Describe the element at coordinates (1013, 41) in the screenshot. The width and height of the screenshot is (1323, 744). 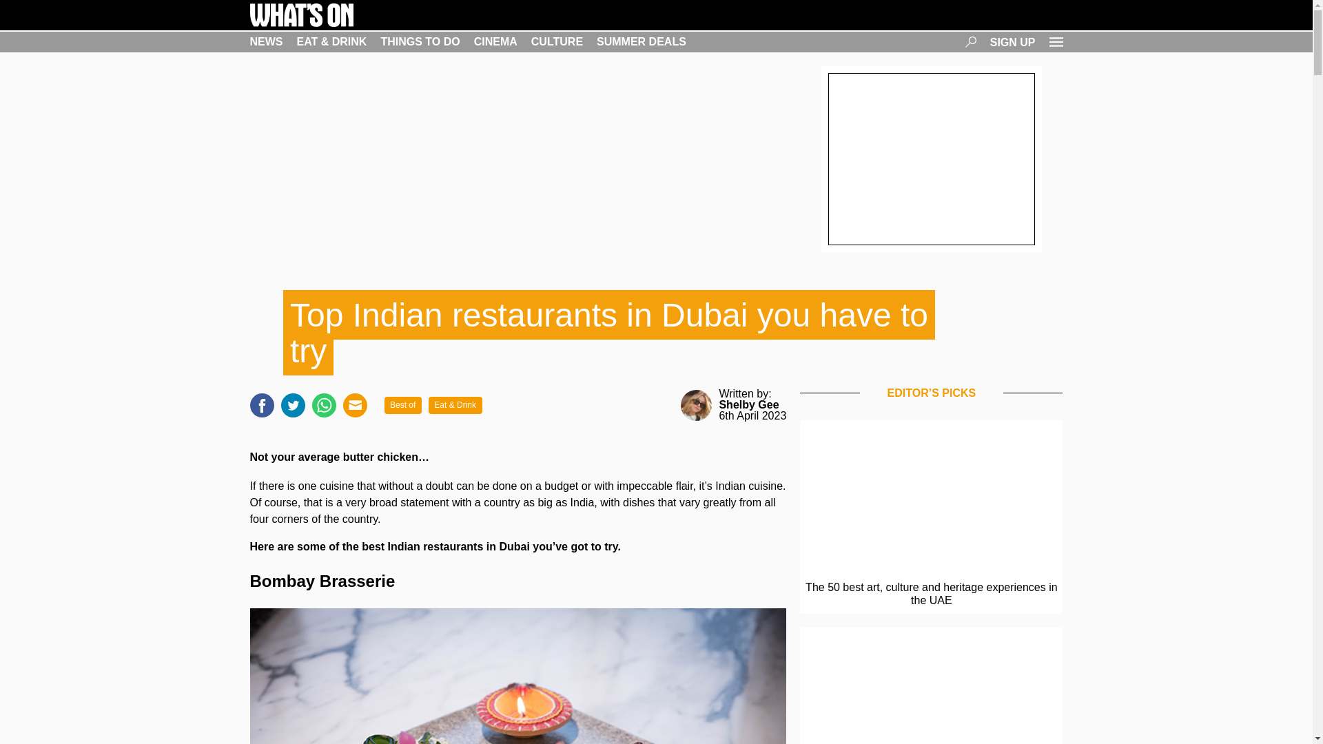
I see `SIGN UP` at that location.